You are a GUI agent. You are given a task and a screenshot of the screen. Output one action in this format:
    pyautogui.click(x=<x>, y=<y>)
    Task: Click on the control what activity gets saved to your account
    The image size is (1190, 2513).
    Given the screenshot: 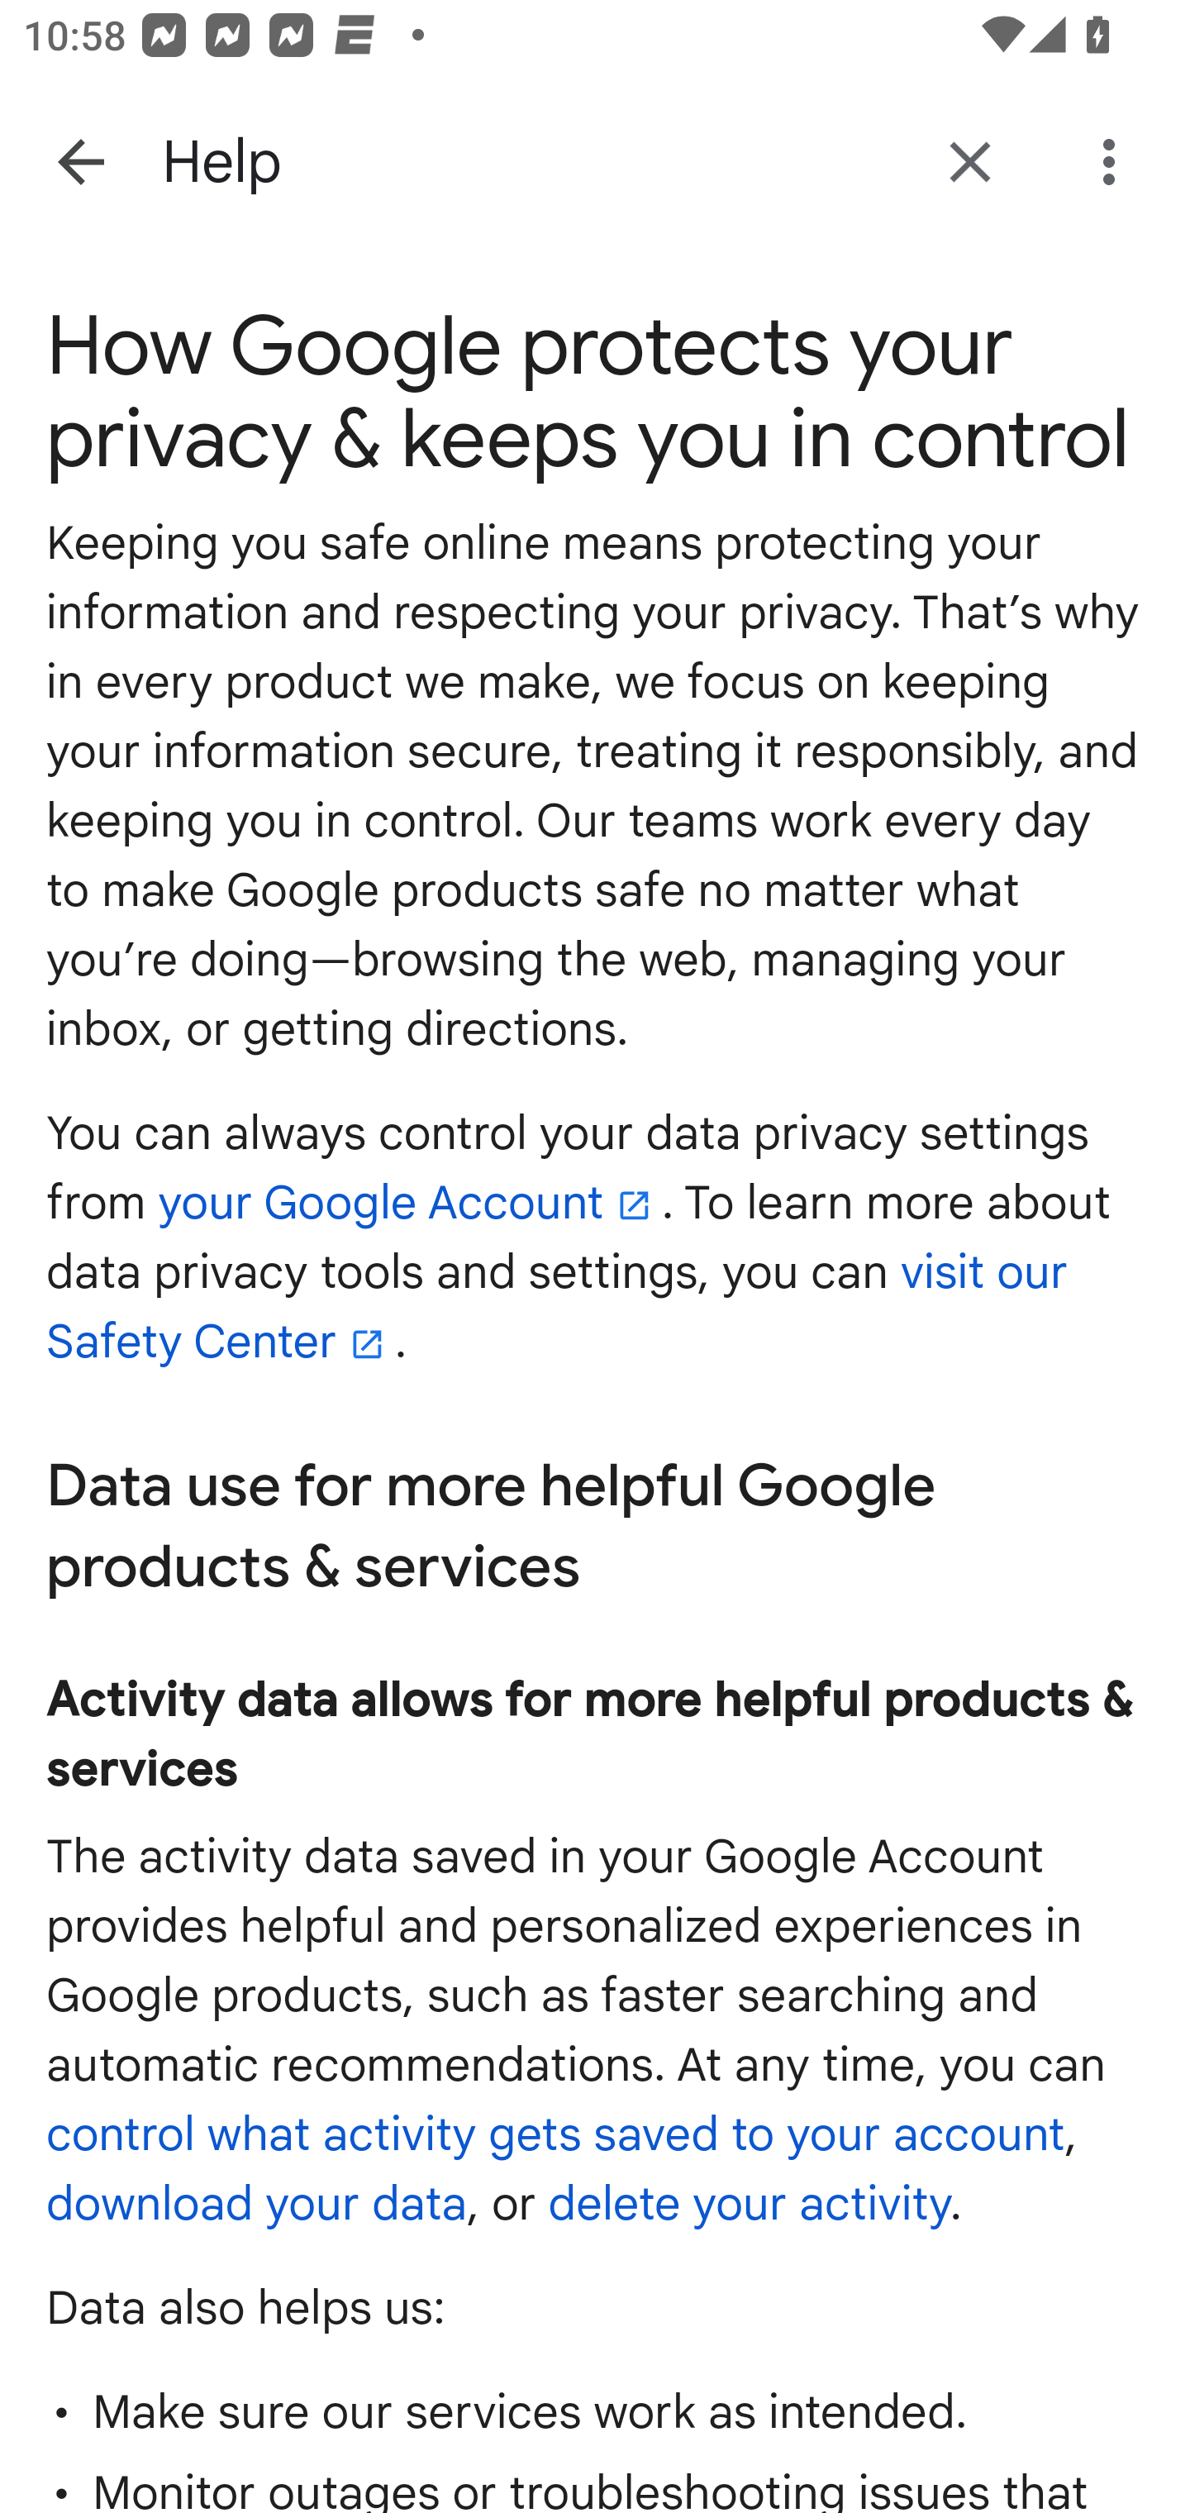 What is the action you would take?
    pyautogui.click(x=557, y=2134)
    